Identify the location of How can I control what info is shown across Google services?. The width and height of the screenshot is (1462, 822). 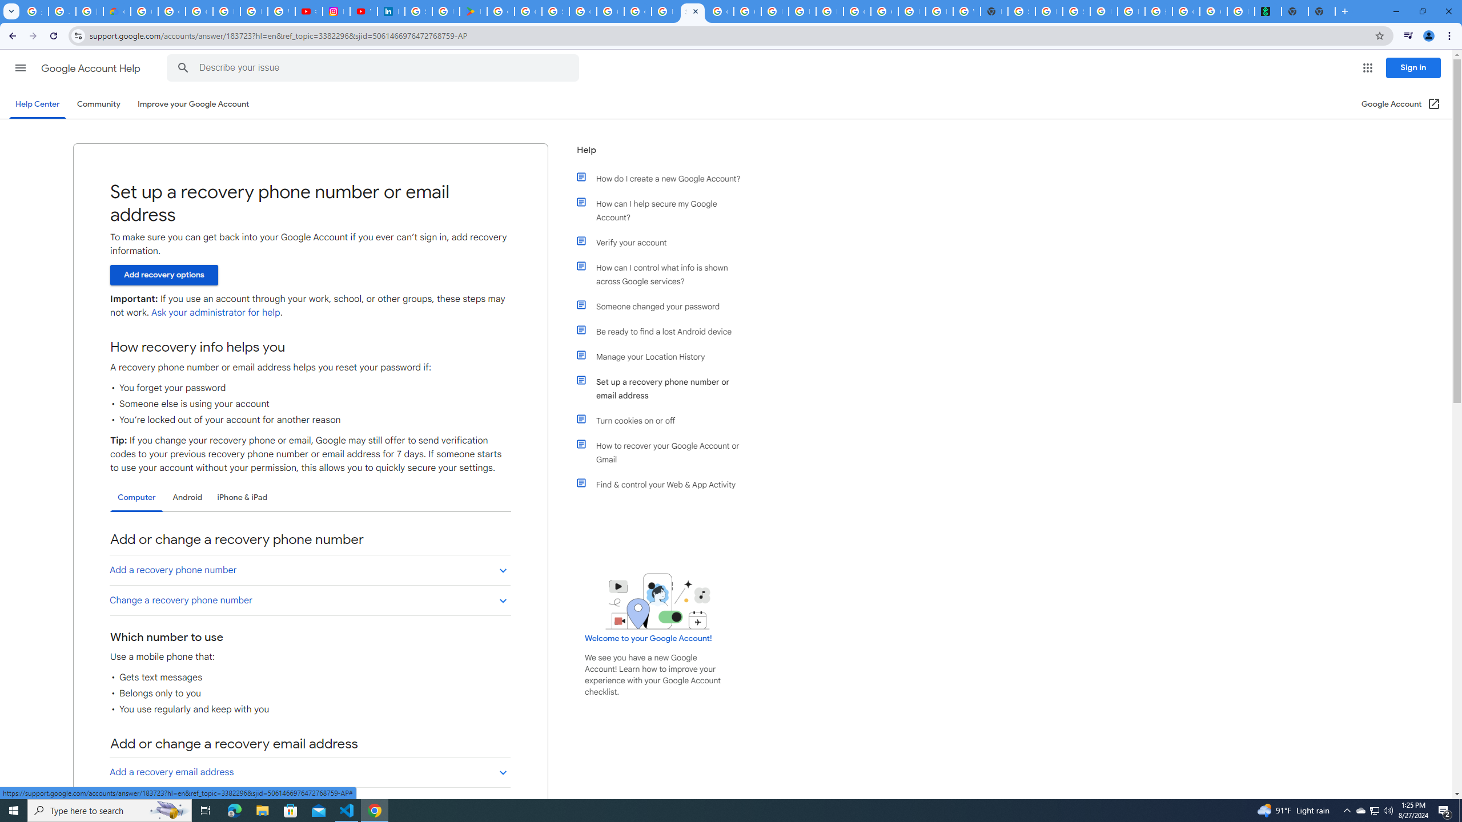
(664, 274).